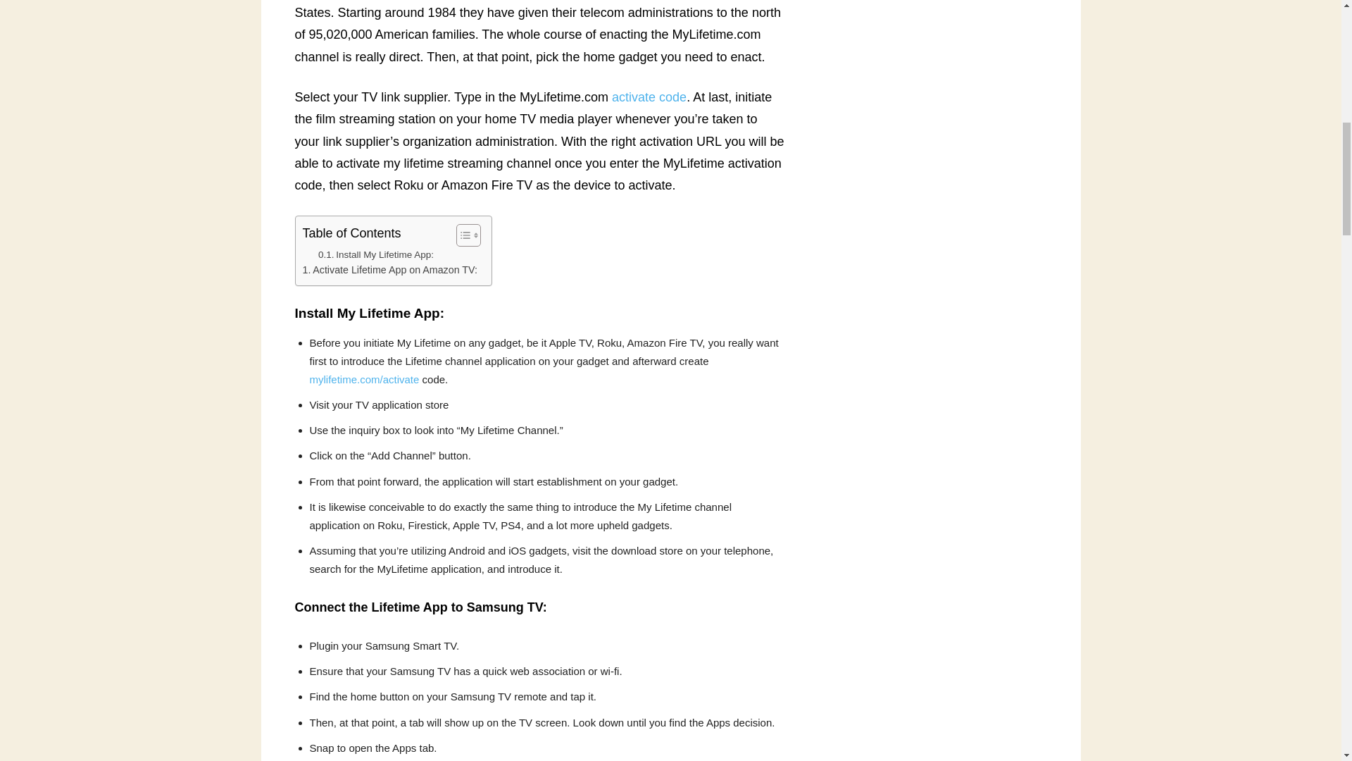  I want to click on Install My Lifetime App:, so click(376, 255).